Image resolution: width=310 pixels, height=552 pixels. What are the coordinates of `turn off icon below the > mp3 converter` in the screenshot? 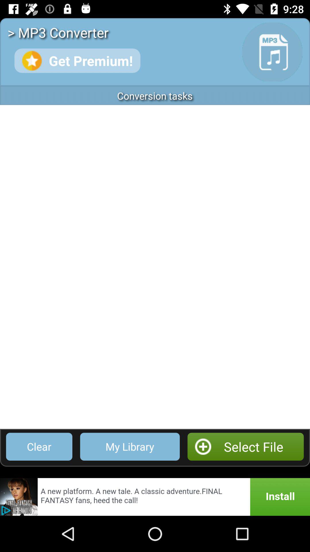 It's located at (77, 60).